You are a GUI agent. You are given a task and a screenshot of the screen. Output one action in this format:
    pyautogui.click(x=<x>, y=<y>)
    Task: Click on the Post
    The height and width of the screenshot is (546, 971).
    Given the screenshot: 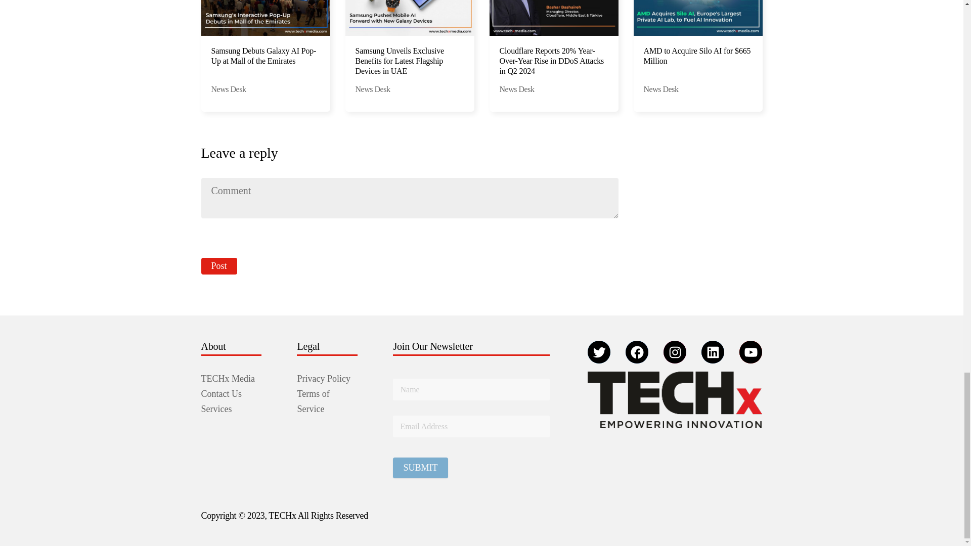 What is the action you would take?
    pyautogui.click(x=218, y=266)
    